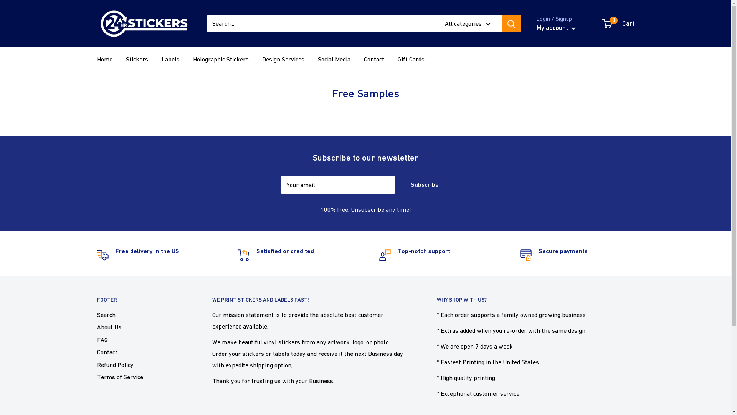  I want to click on Stickers, so click(137, 60).